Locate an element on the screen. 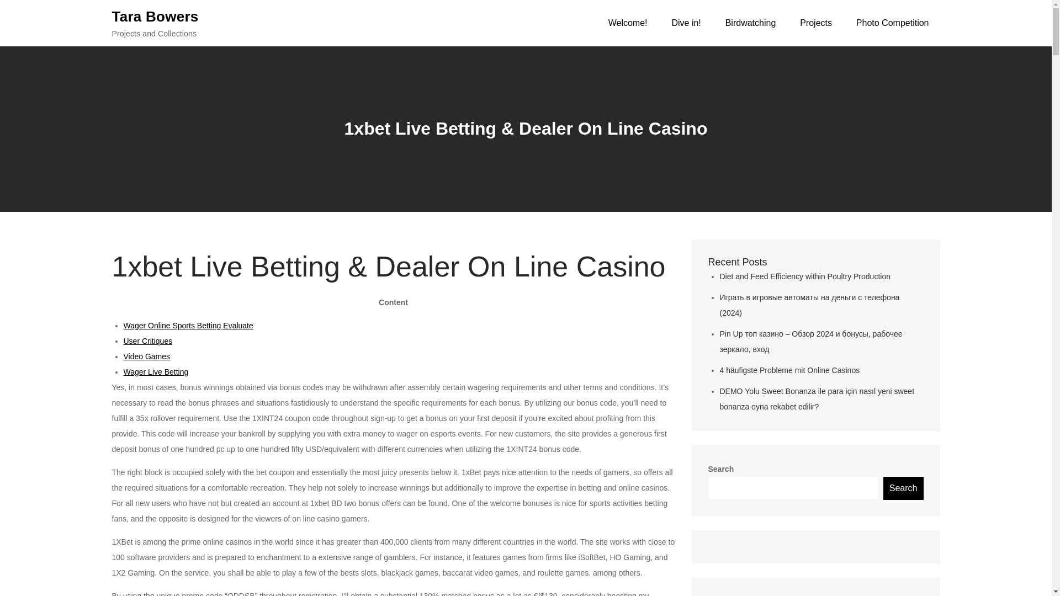 The width and height of the screenshot is (1060, 596). Wager Online Sports Betting Evaluate is located at coordinates (188, 326).